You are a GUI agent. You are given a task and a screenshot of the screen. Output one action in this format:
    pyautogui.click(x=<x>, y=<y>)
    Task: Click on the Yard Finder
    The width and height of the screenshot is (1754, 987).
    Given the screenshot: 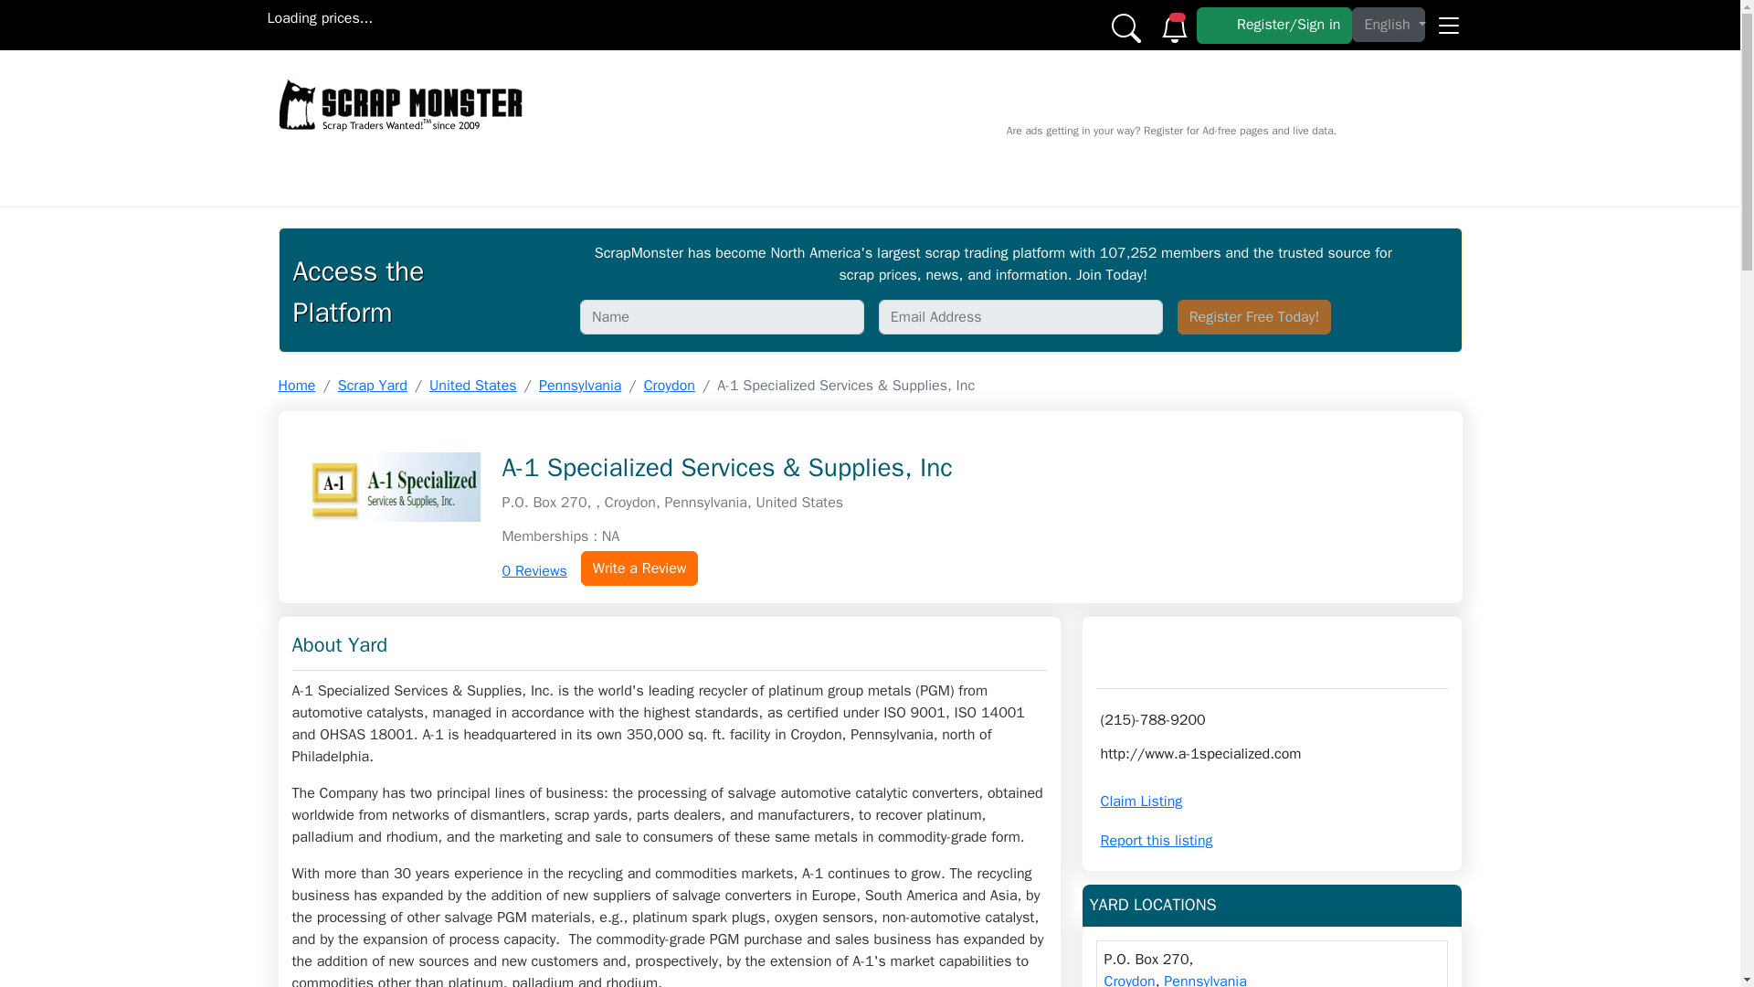 What is the action you would take?
    pyautogui.click(x=1166, y=177)
    